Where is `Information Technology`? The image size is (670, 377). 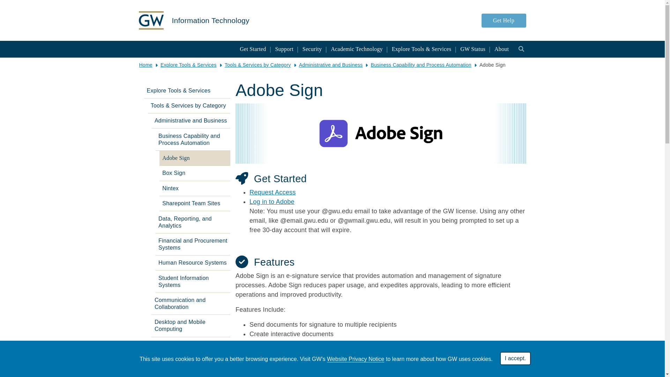 Information Technology is located at coordinates (210, 20).